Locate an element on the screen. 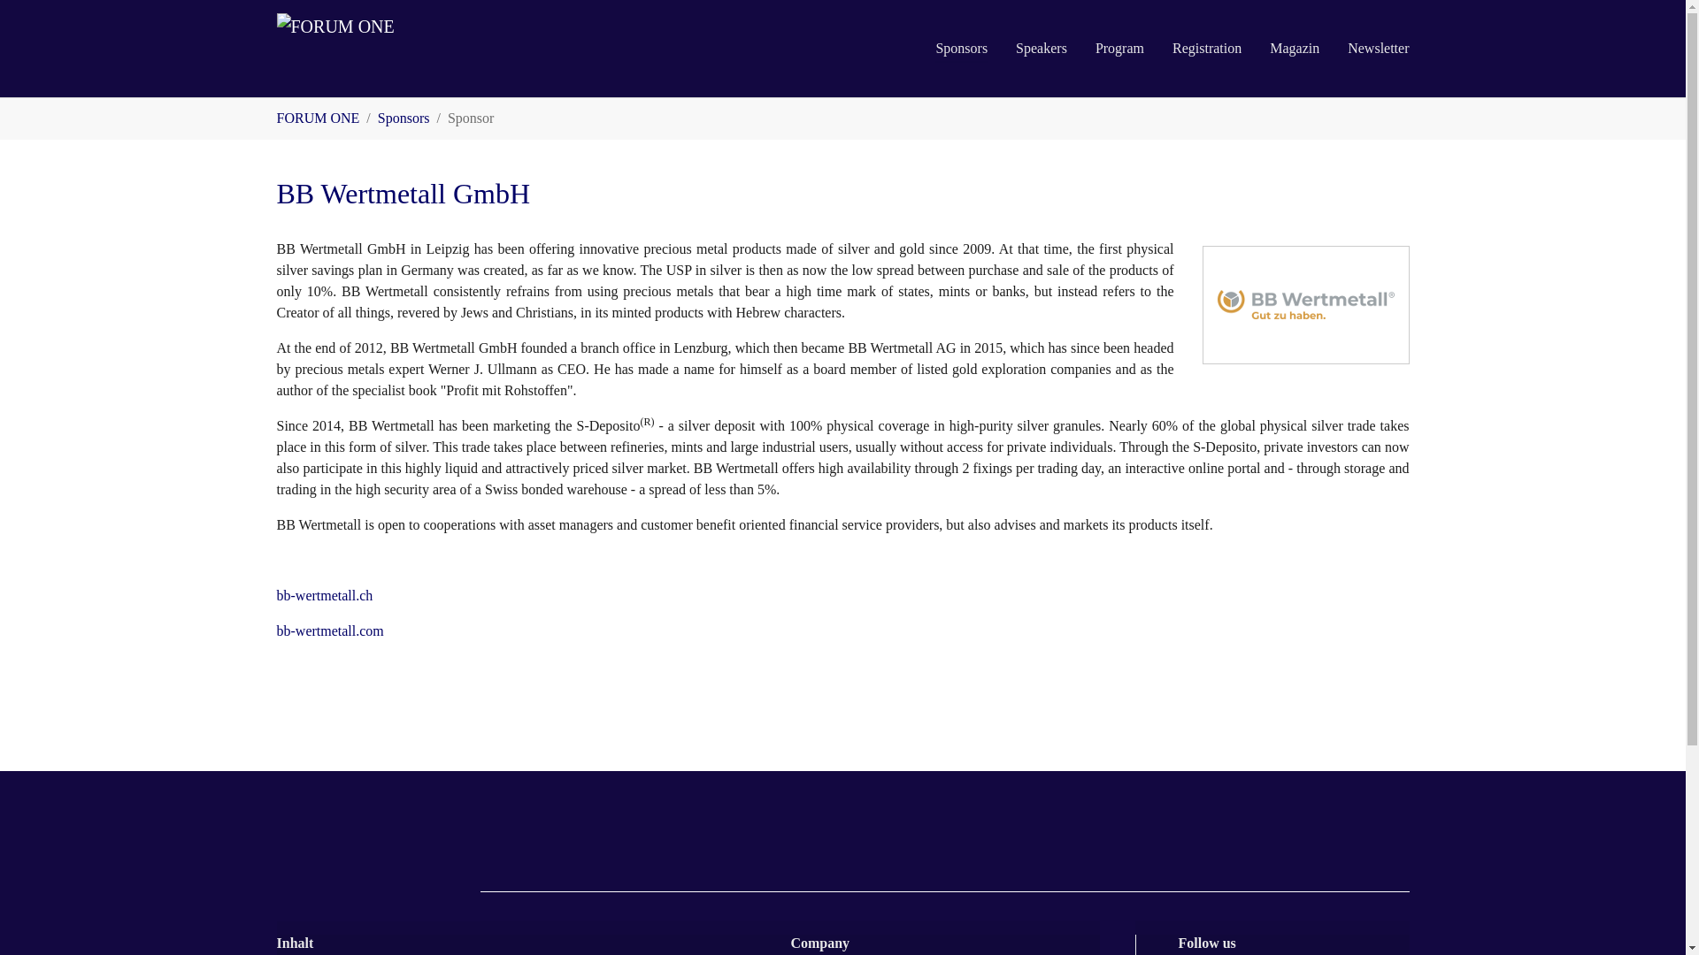 The height and width of the screenshot is (955, 1699). Speakers is located at coordinates (1041, 48).